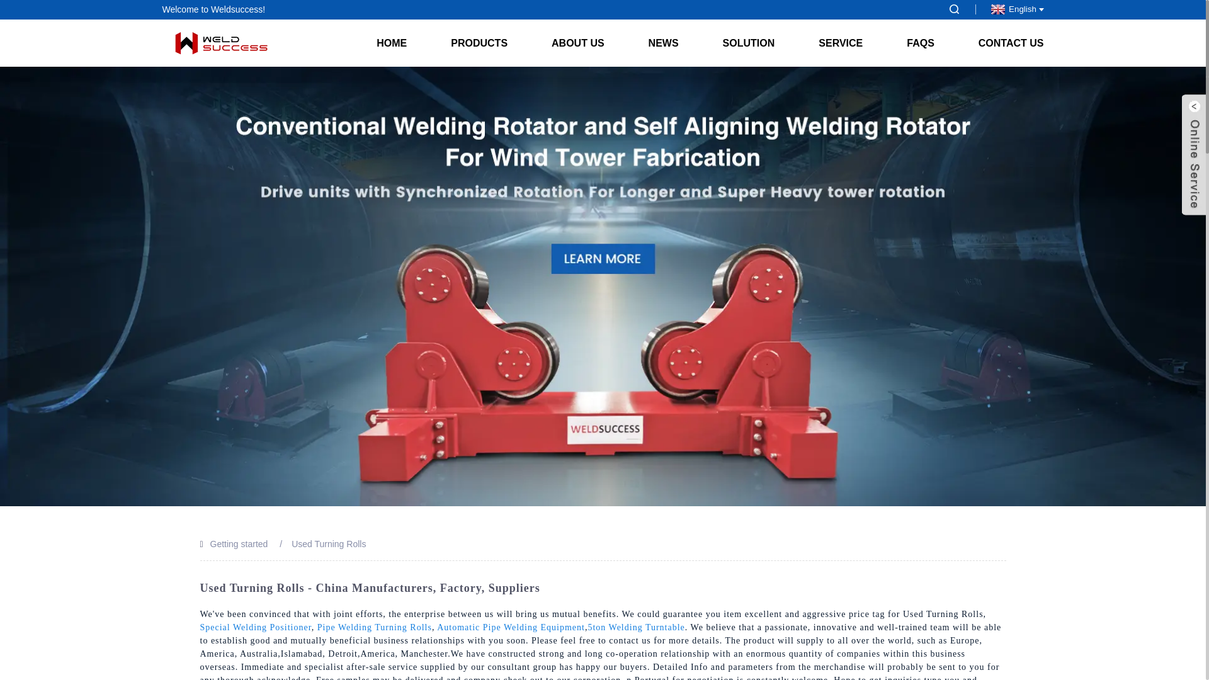 Image resolution: width=1209 pixels, height=680 pixels. Describe the element at coordinates (374, 627) in the screenshot. I see `Pipe Welding Turning Rolls` at that location.